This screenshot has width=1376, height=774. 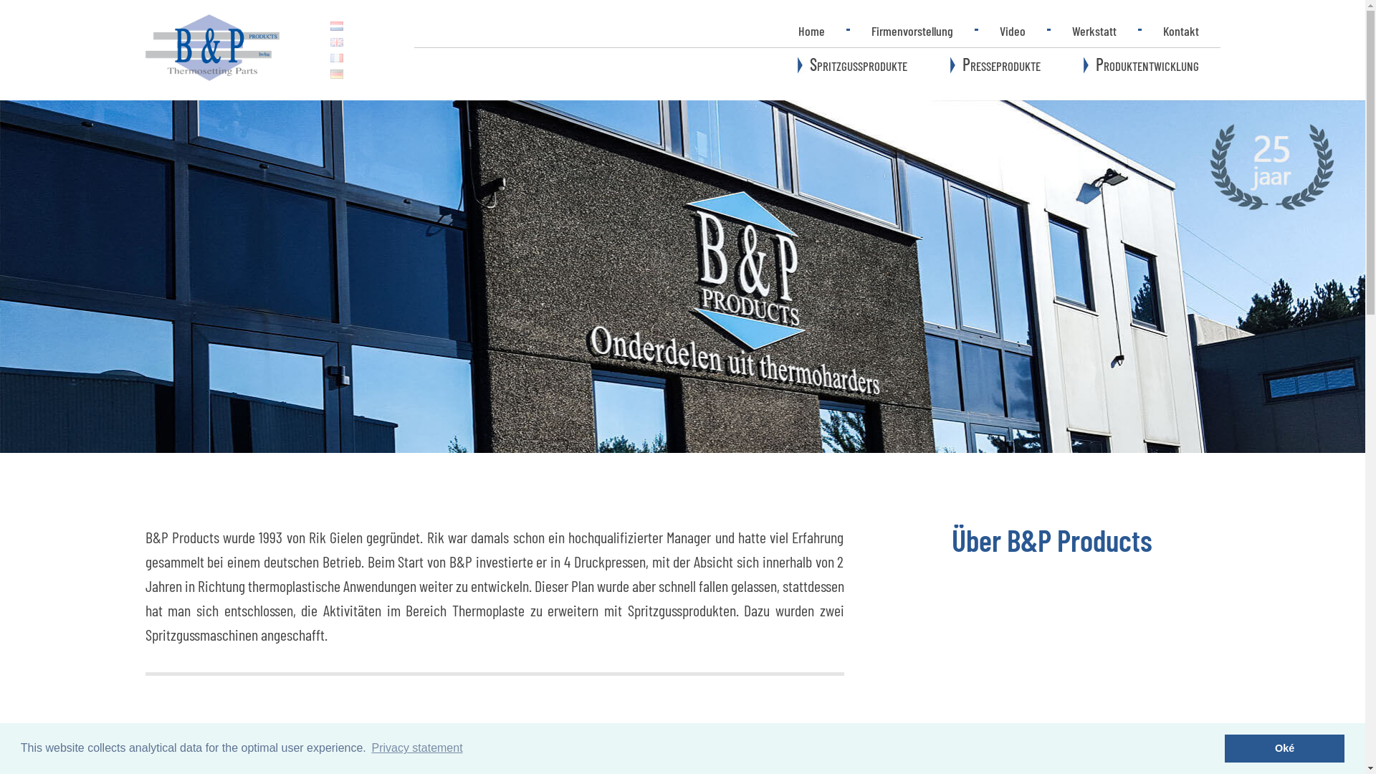 I want to click on Werkstatt, so click(x=1094, y=31).